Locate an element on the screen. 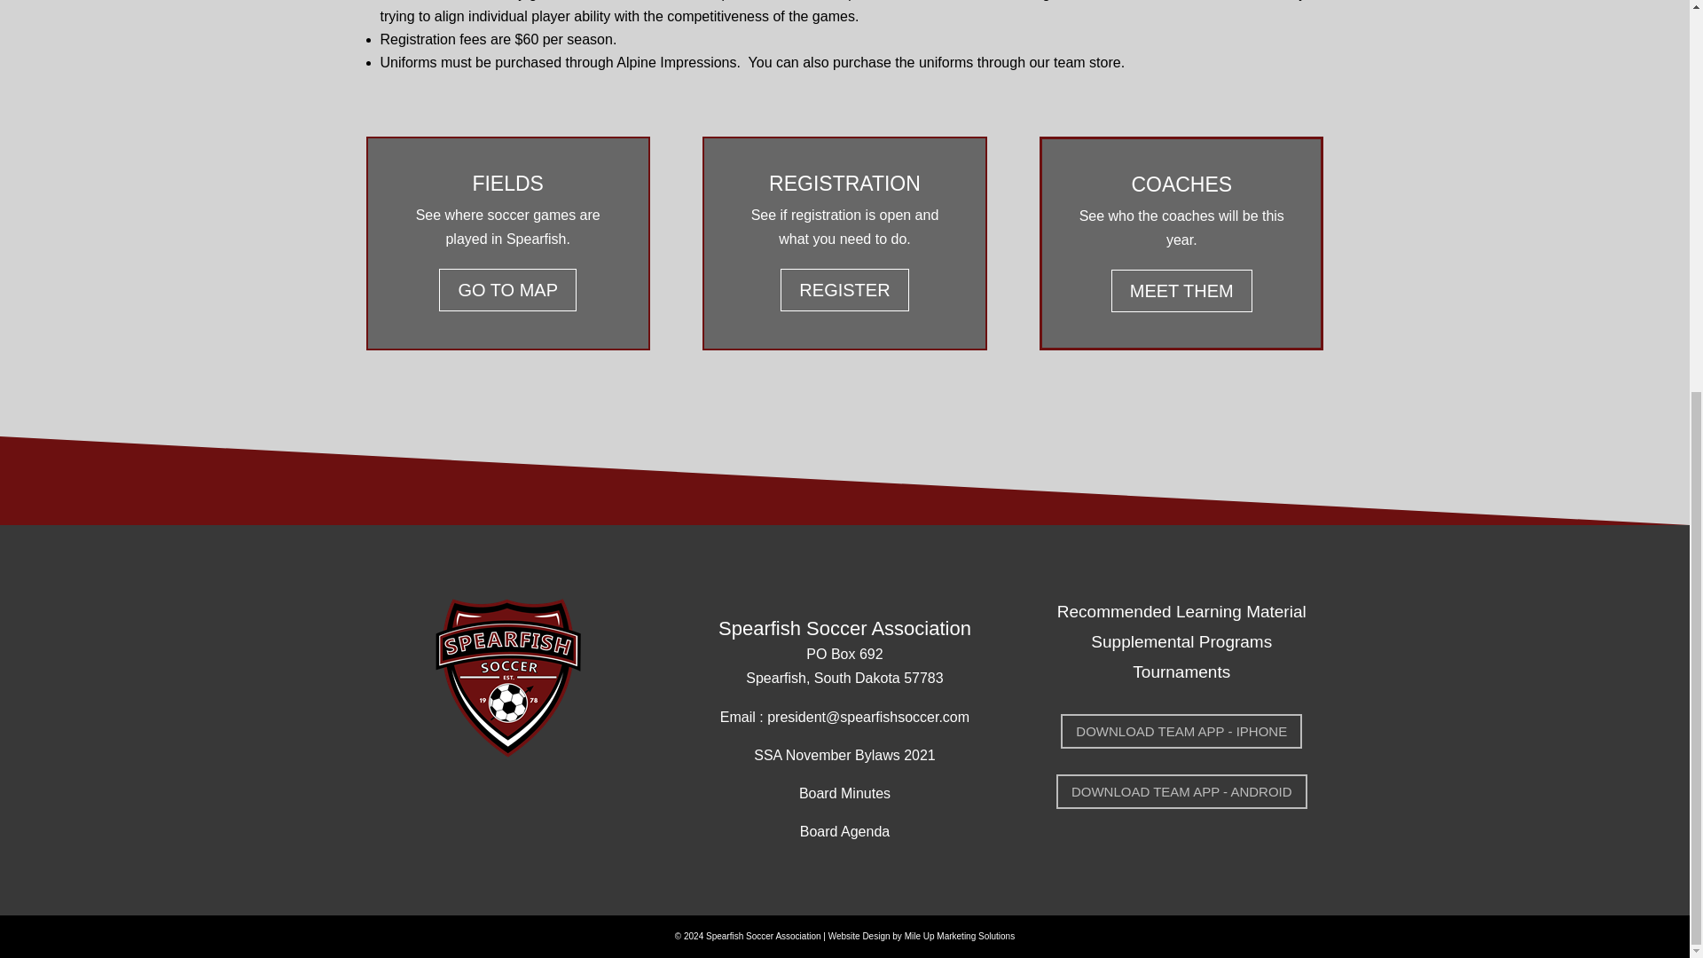  DOWNLOAD TEAM APP - ANDROID is located at coordinates (1181, 791).